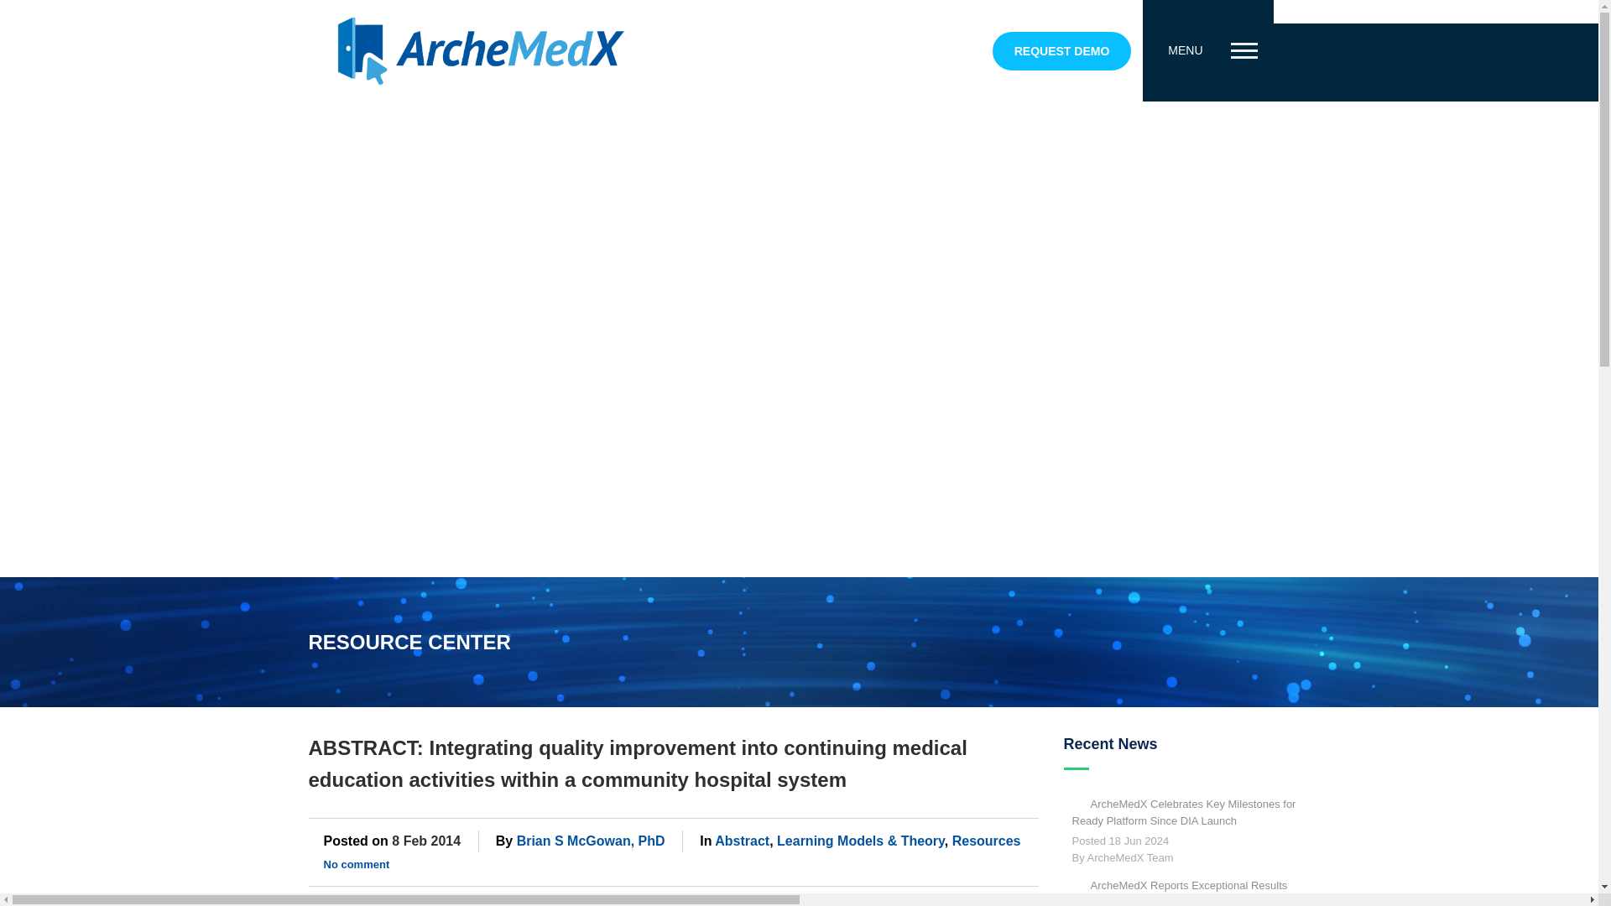  I want to click on Brian S McGowan, PhD, so click(591, 841).